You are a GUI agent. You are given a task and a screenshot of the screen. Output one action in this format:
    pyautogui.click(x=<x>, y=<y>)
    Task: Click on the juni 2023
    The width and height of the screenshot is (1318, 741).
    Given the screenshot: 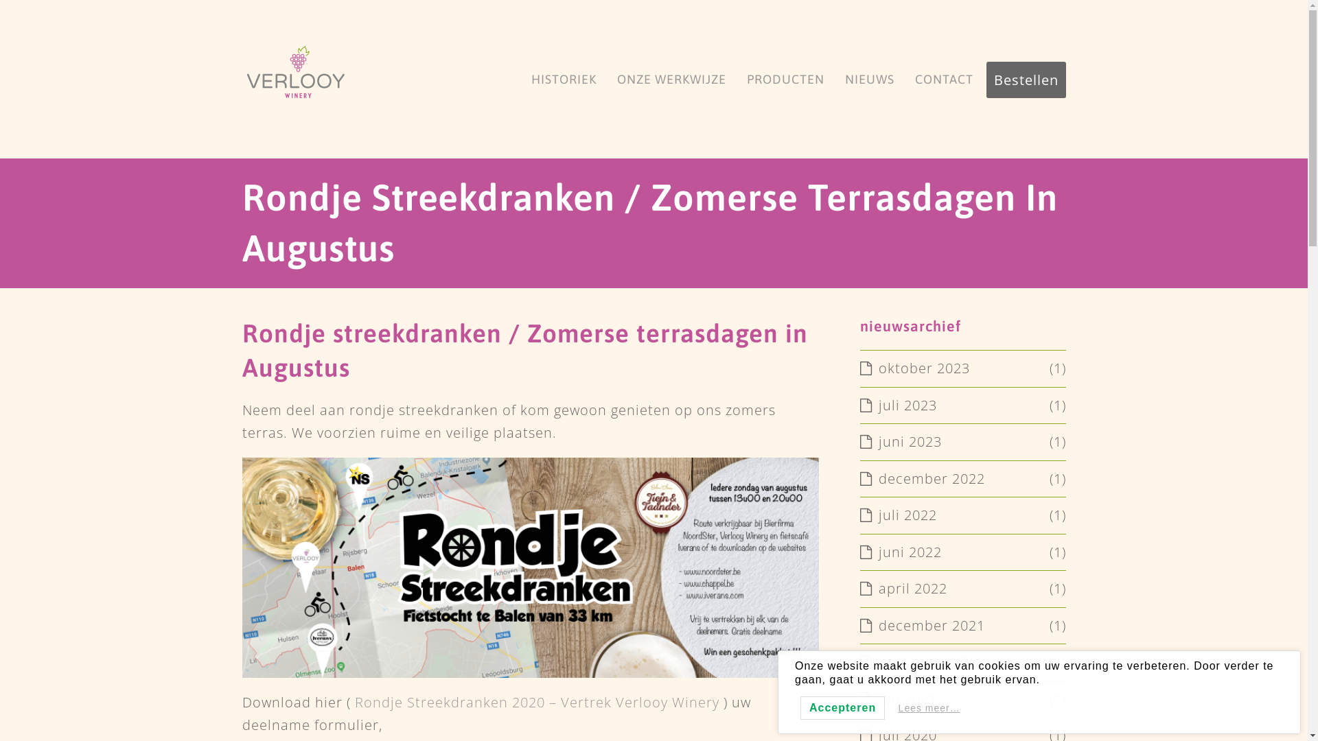 What is the action you would take?
    pyautogui.click(x=901, y=442)
    